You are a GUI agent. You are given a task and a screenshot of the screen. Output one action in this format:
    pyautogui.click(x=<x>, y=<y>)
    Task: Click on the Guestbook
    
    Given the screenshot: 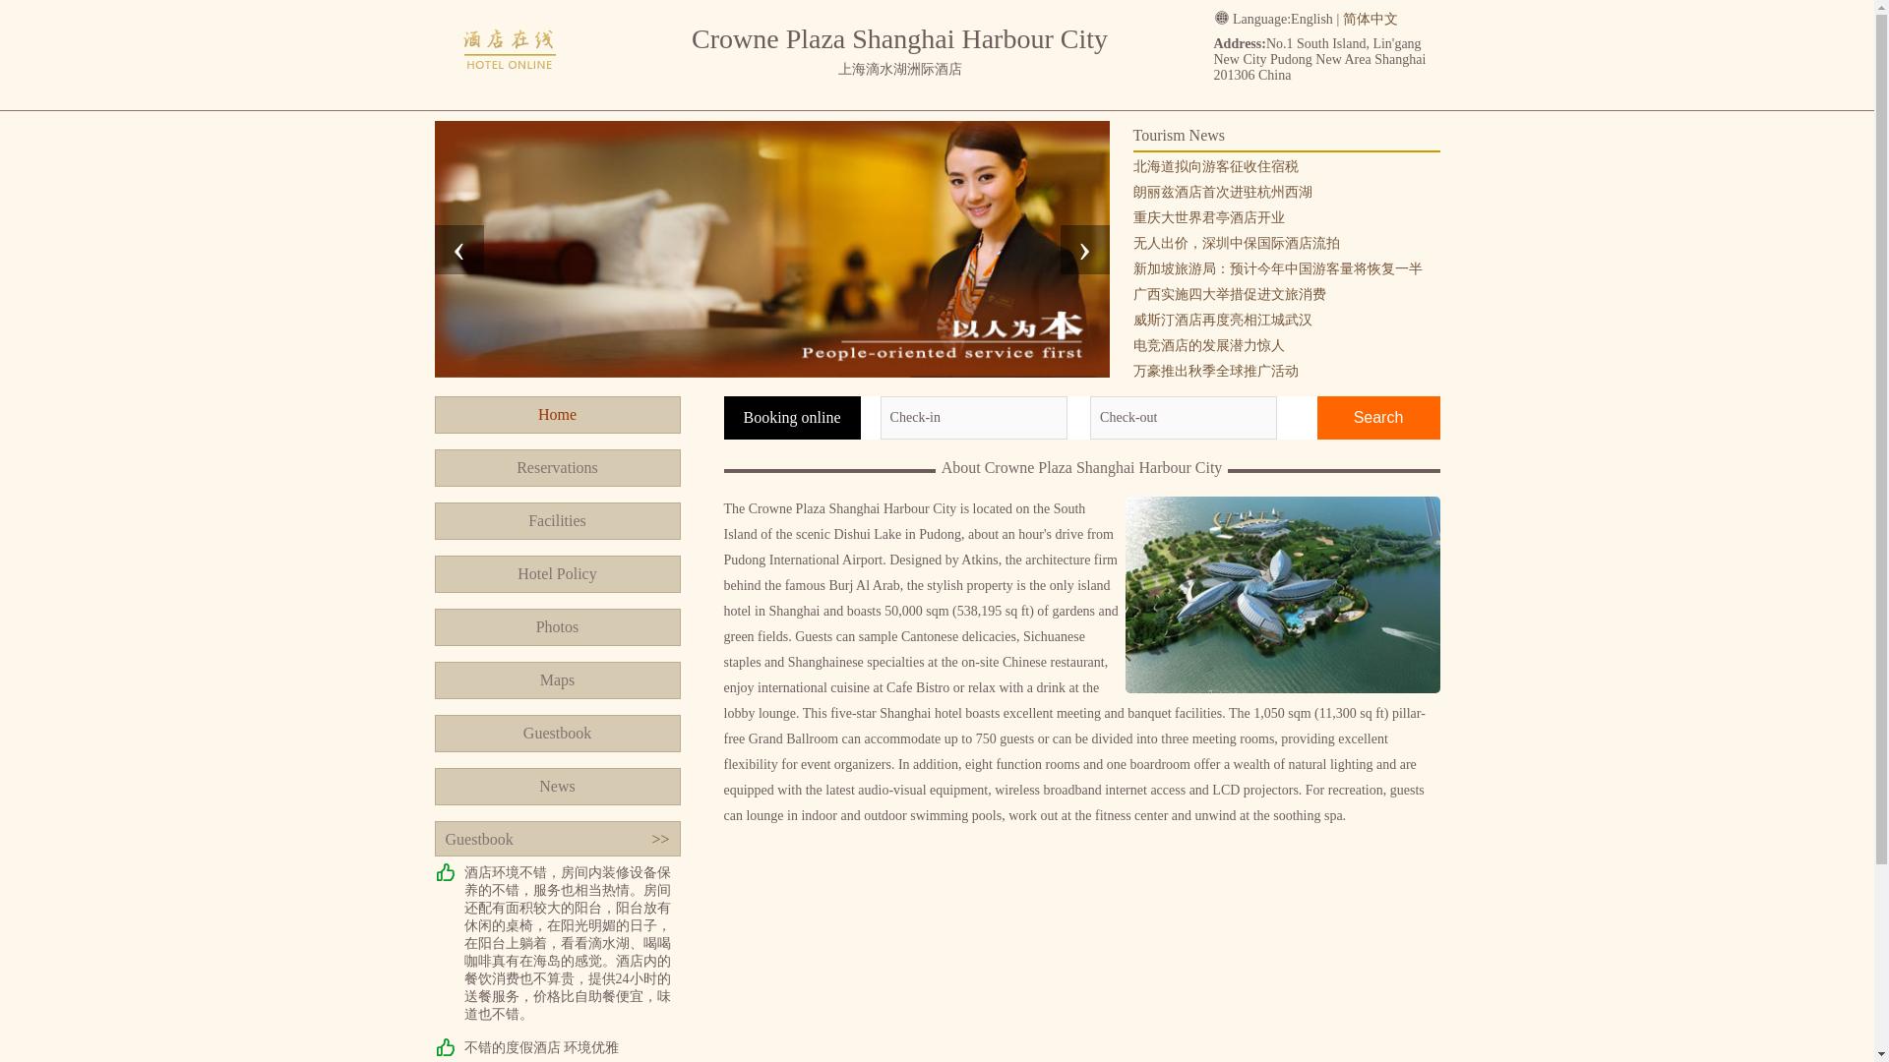 What is the action you would take?
    pyautogui.click(x=557, y=733)
    